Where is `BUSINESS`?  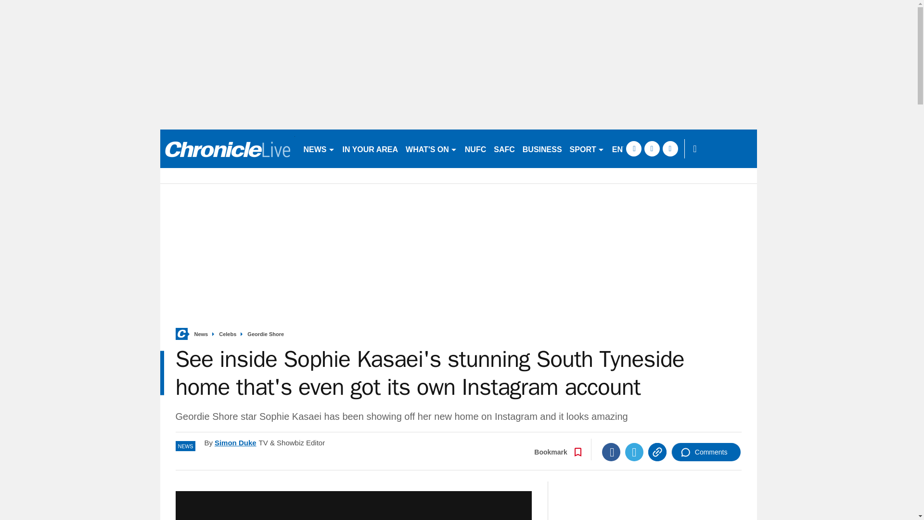
BUSINESS is located at coordinates (542, 148).